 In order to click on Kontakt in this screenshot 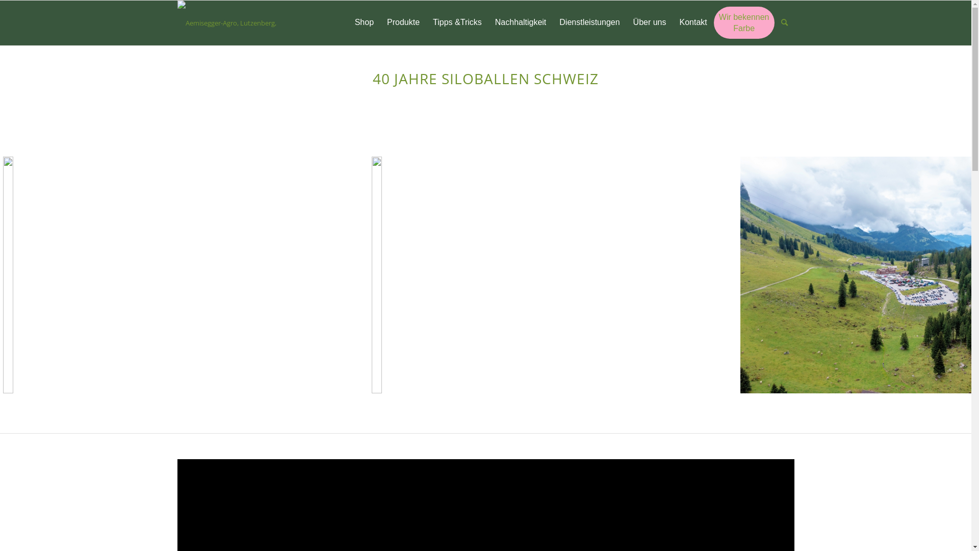, I will do `click(693, 23)`.